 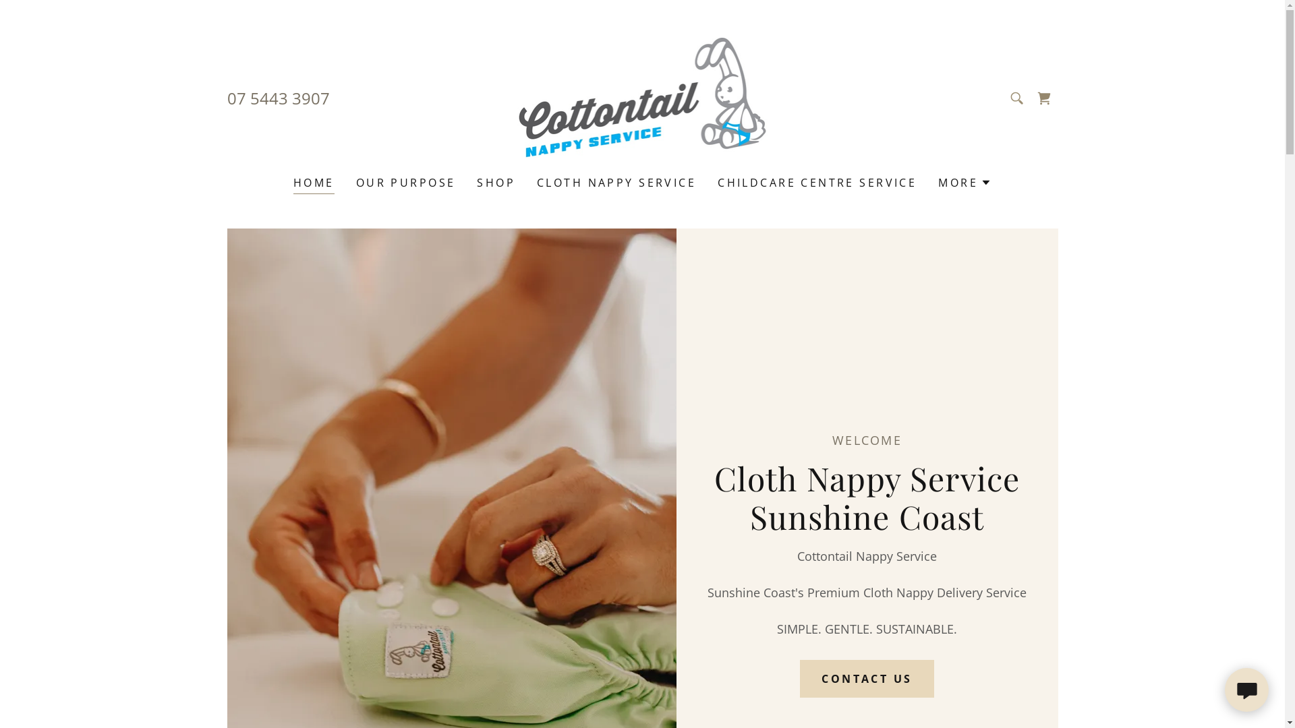 What do you see at coordinates (278, 97) in the screenshot?
I see `07 5443 3907` at bounding box center [278, 97].